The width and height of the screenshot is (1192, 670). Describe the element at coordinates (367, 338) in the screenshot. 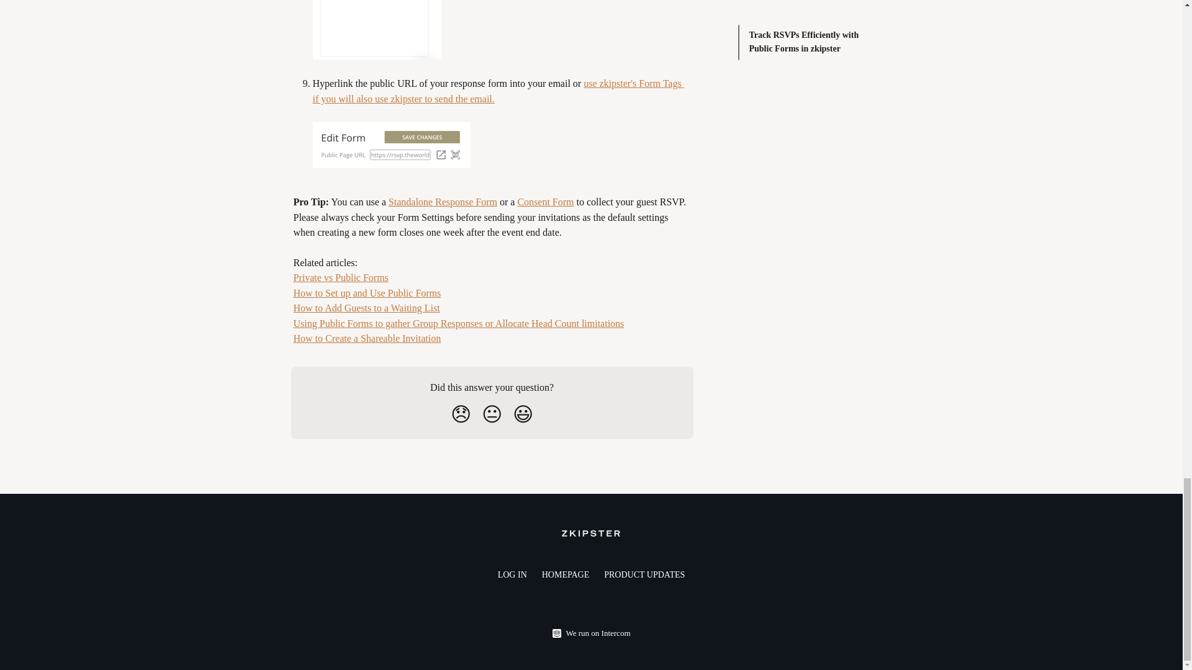

I see `How to Create a Shareable Invitation` at that location.